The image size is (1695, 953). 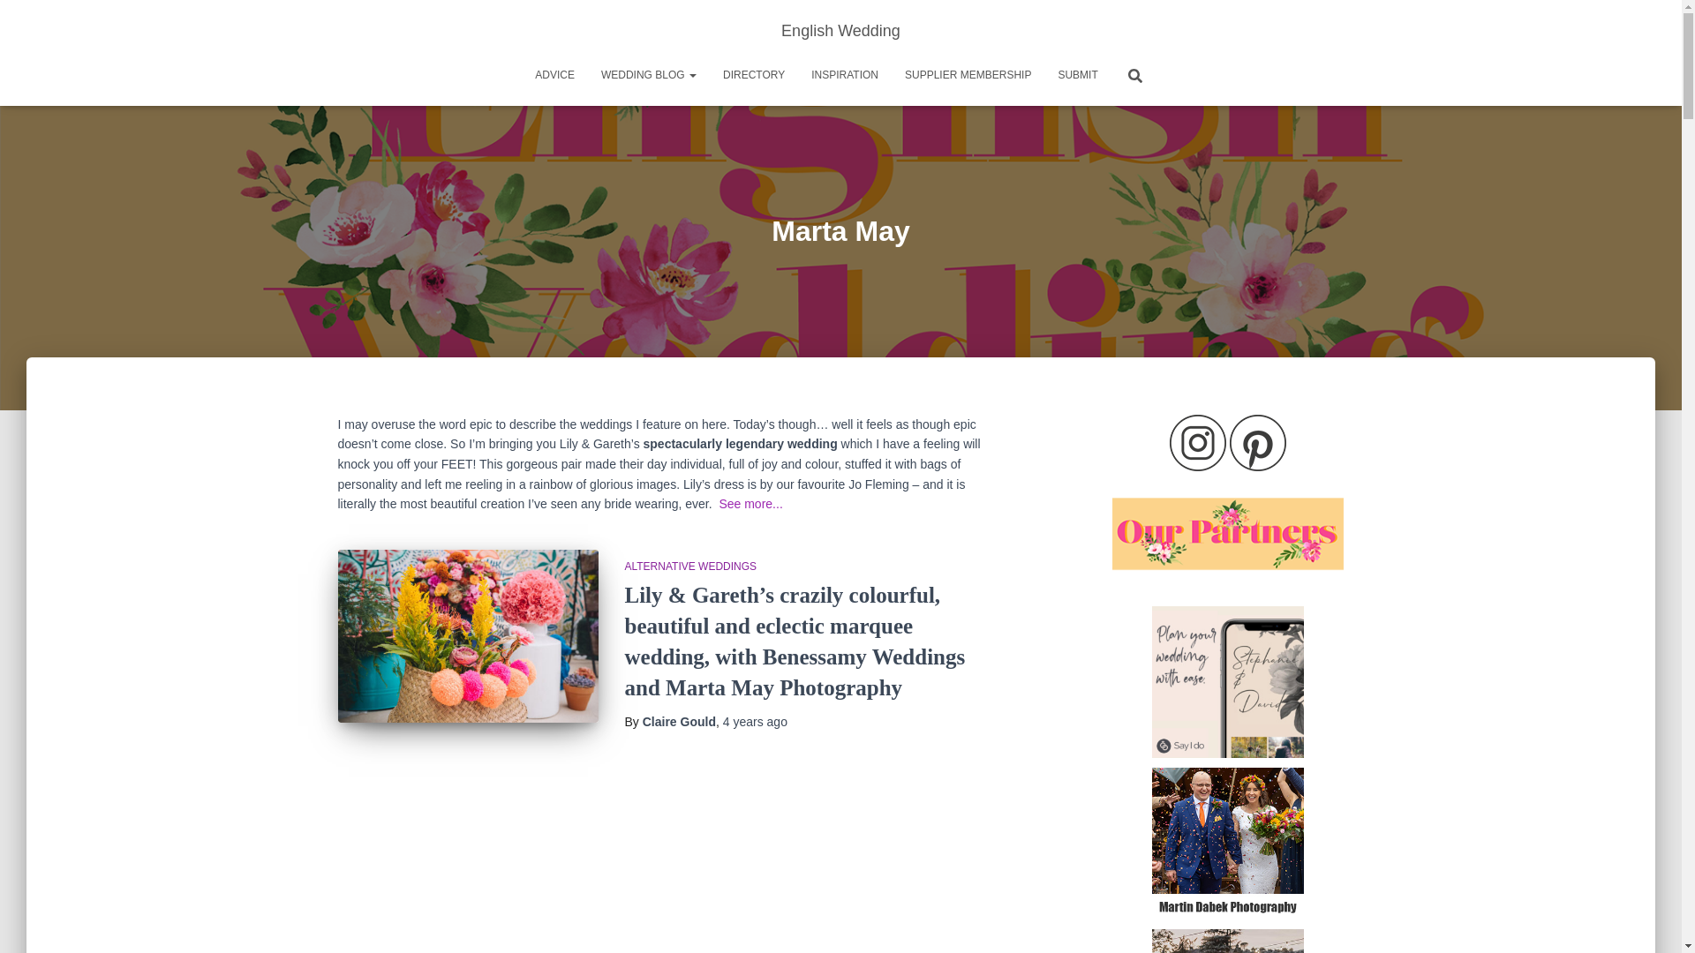 What do you see at coordinates (754, 75) in the screenshot?
I see `DIRECTORY` at bounding box center [754, 75].